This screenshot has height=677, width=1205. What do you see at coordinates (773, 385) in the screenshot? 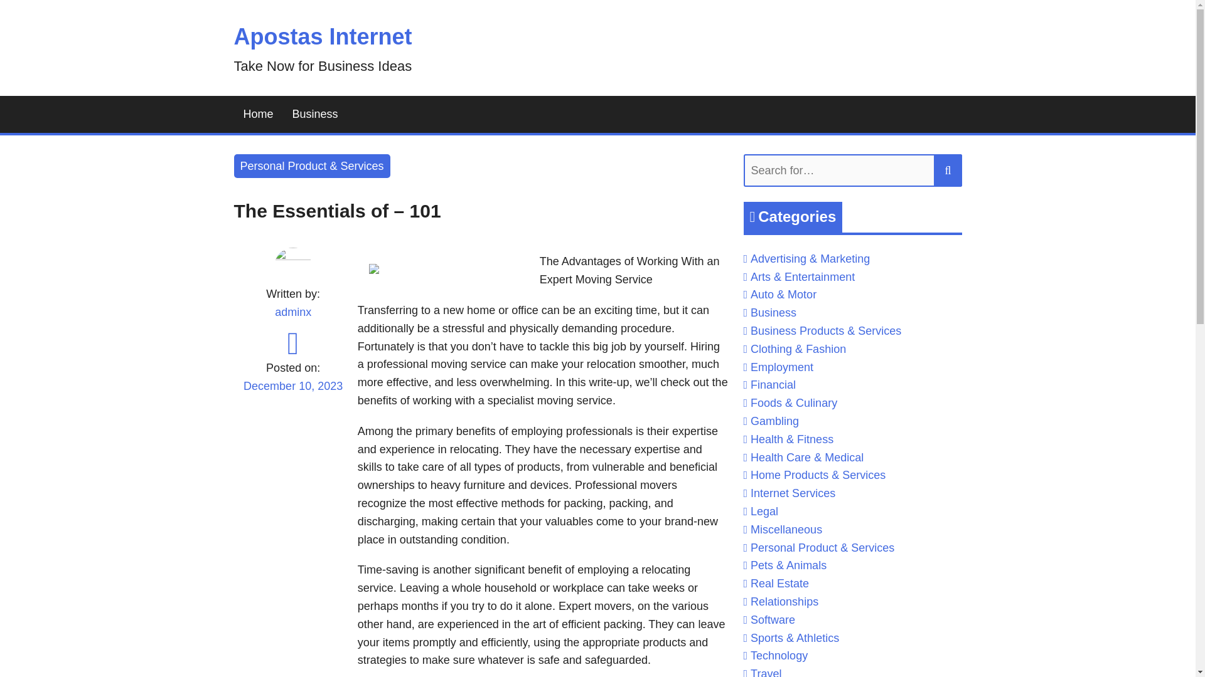
I see `Financial` at bounding box center [773, 385].